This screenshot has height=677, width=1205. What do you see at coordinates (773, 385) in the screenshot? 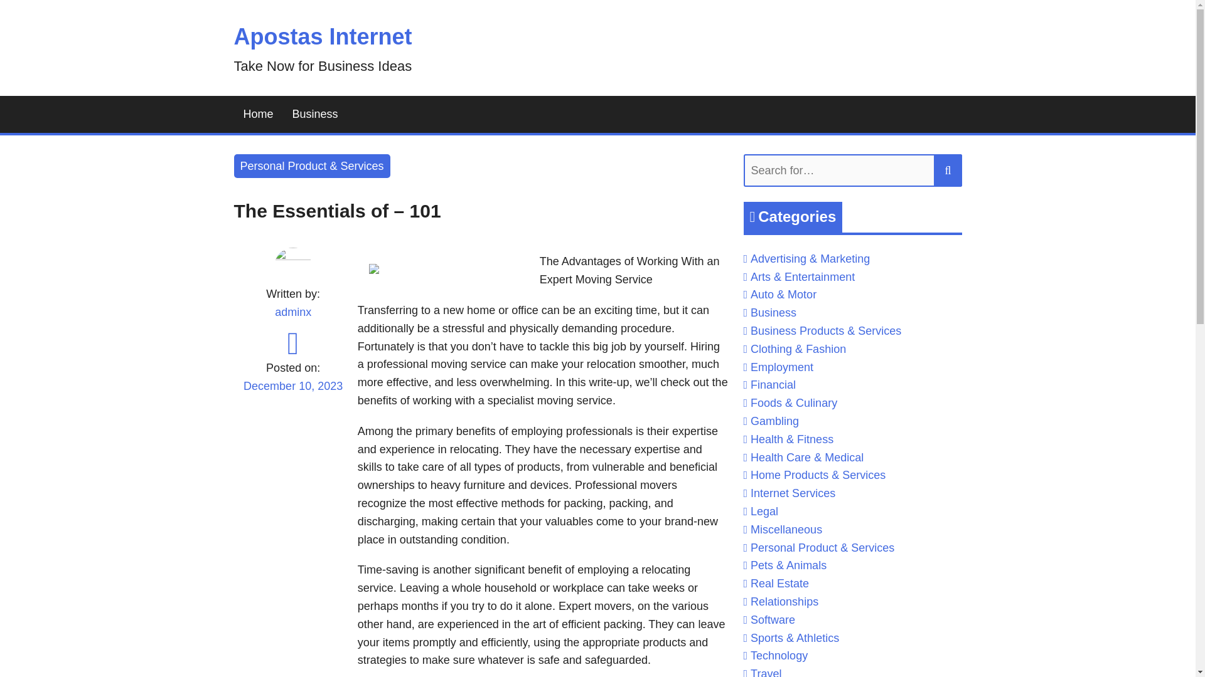
I see `Financial` at bounding box center [773, 385].